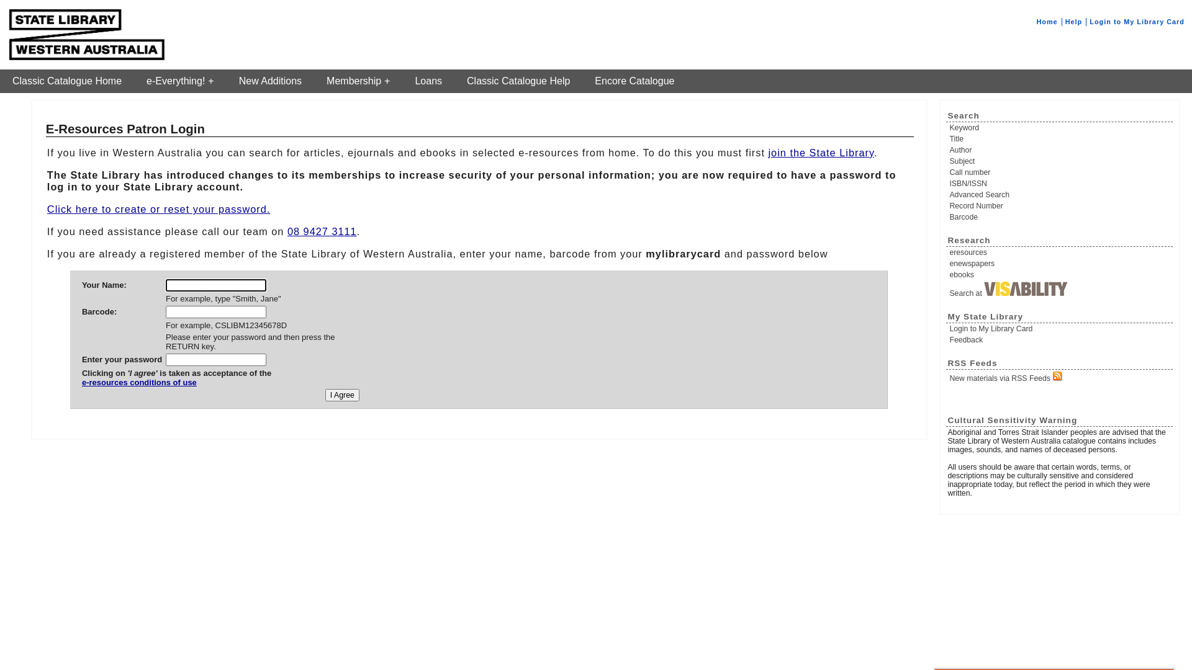 This screenshot has width=1192, height=670. What do you see at coordinates (1074, 22) in the screenshot?
I see `Help` at bounding box center [1074, 22].